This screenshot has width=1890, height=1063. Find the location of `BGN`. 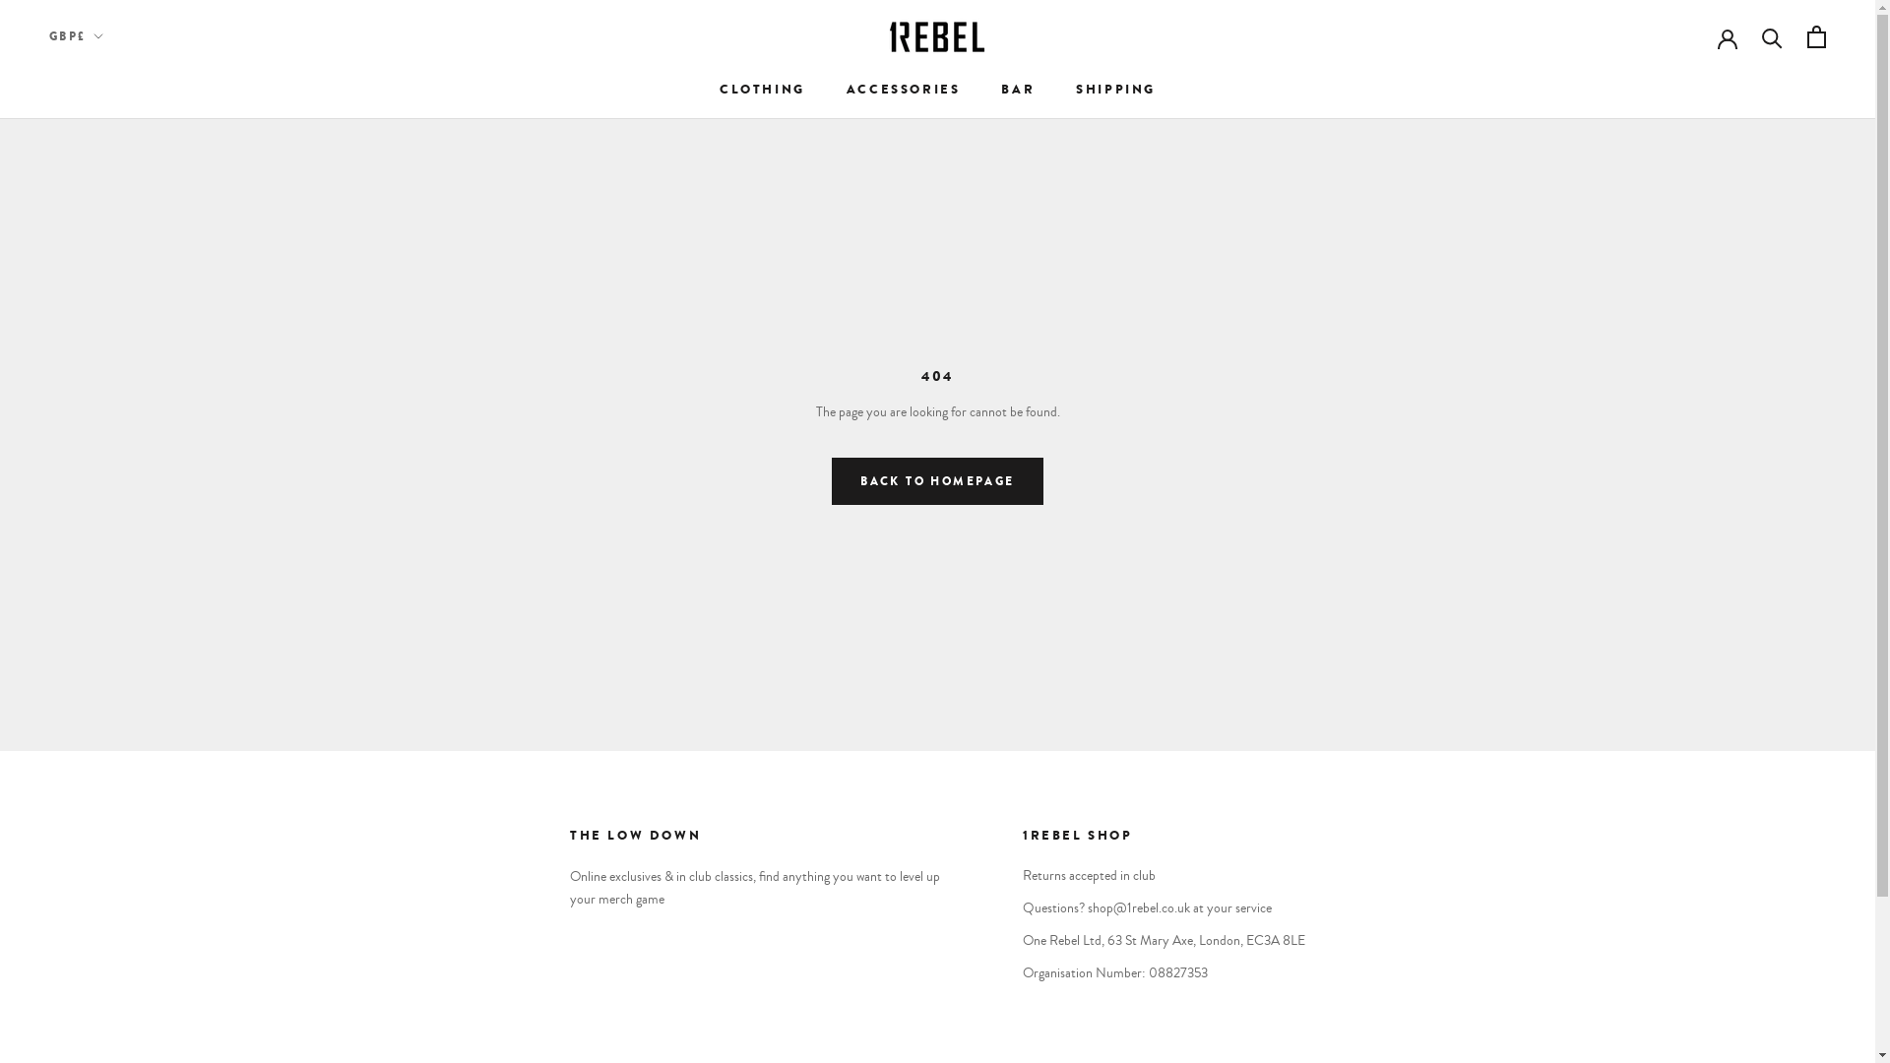

BGN is located at coordinates (117, 404).